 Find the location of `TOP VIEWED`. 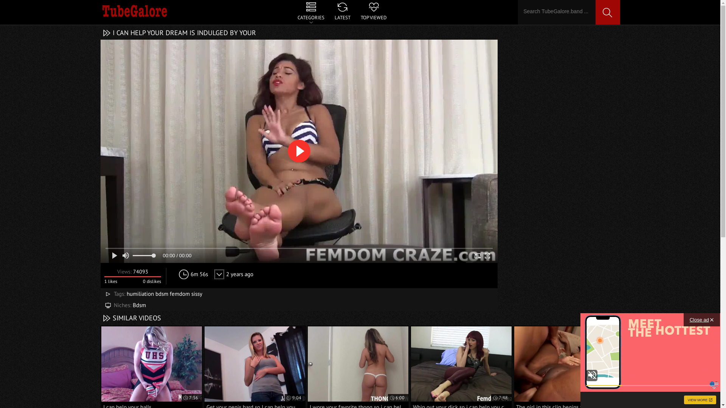

TOP VIEWED is located at coordinates (374, 12).